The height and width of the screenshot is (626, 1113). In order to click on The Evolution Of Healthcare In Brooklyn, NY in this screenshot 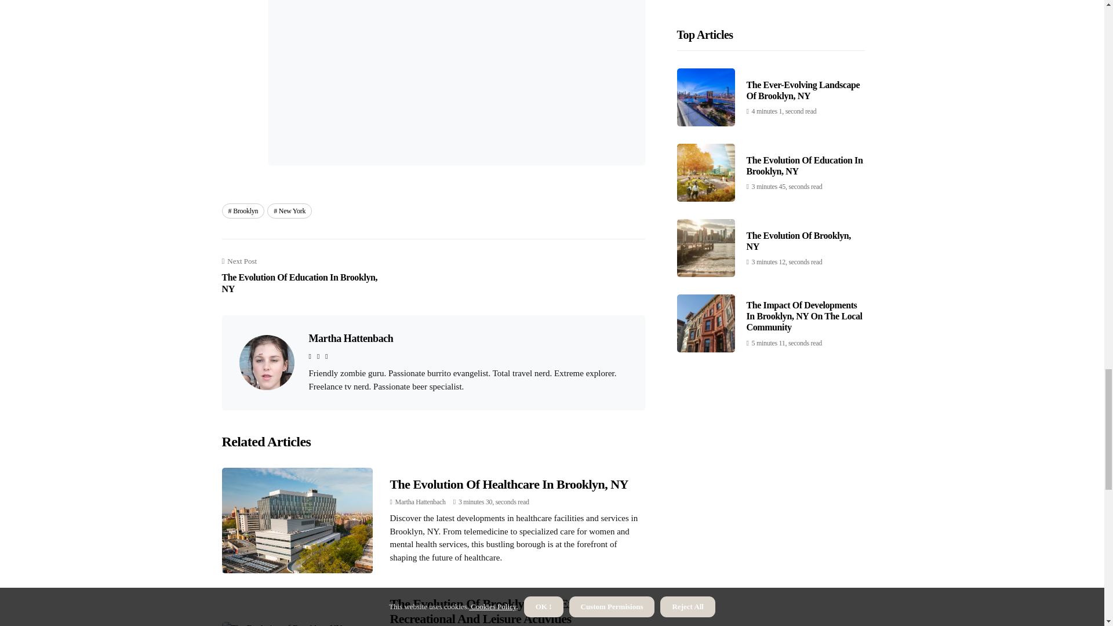, I will do `click(306, 275)`.